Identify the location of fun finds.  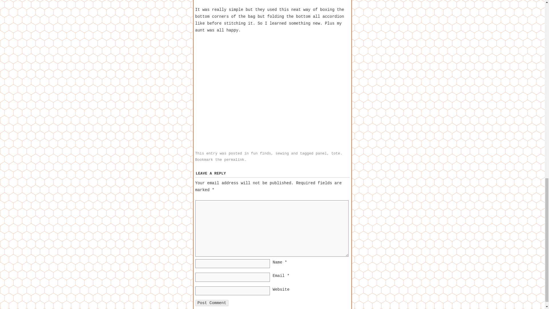
(261, 153).